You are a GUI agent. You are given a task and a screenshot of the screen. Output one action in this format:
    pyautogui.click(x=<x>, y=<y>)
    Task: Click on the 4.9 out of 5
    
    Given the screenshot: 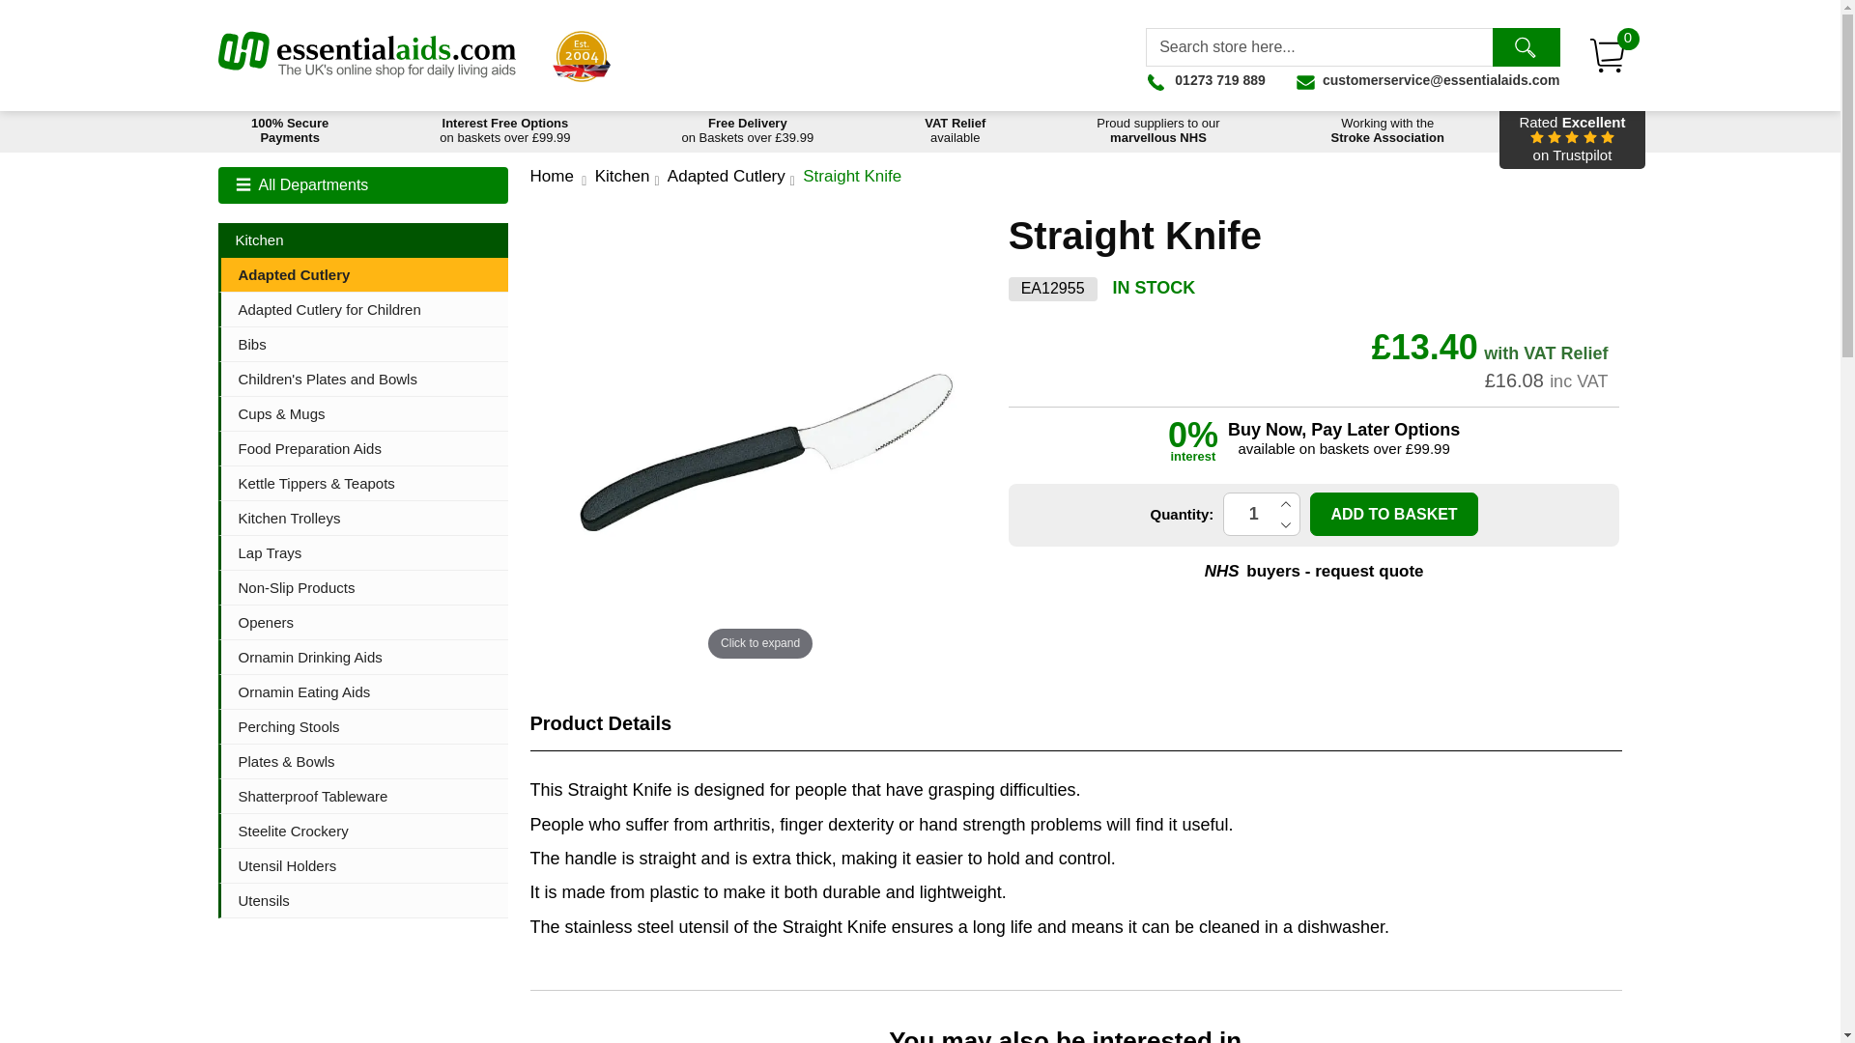 What is the action you would take?
    pyautogui.click(x=1571, y=139)
    